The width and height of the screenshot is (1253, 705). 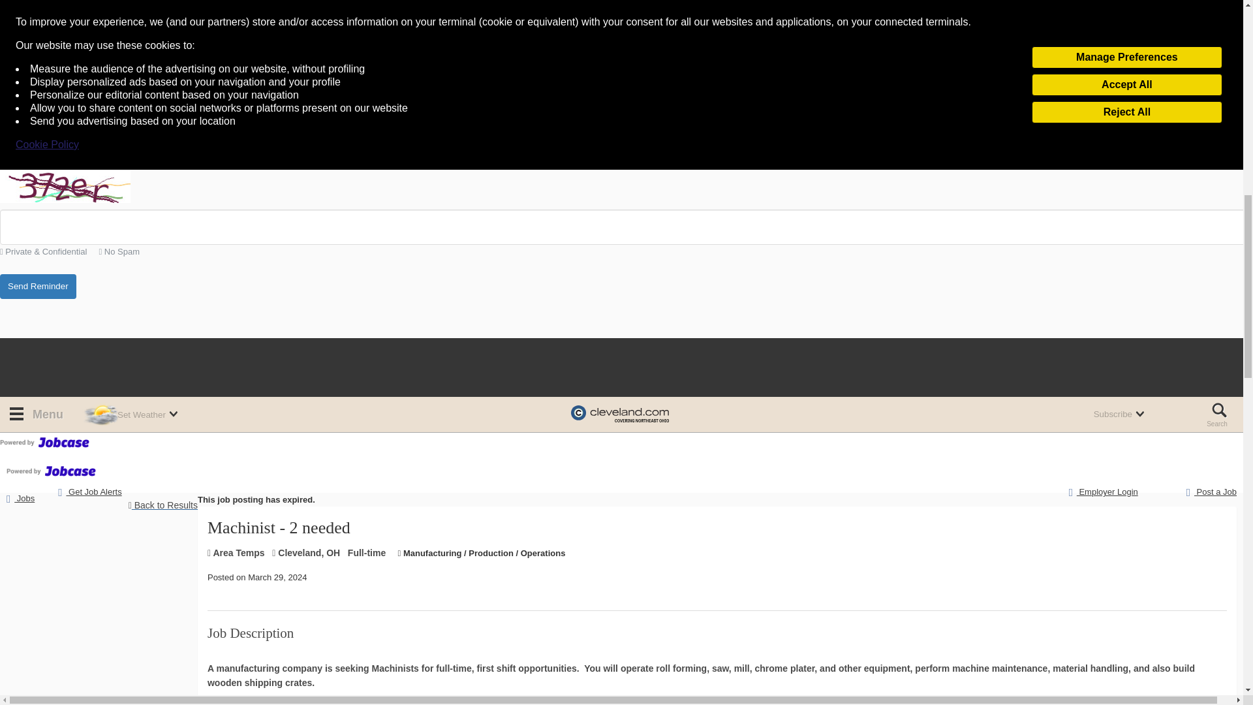 What do you see at coordinates (38, 287) in the screenshot?
I see `Send Reminder` at bounding box center [38, 287].